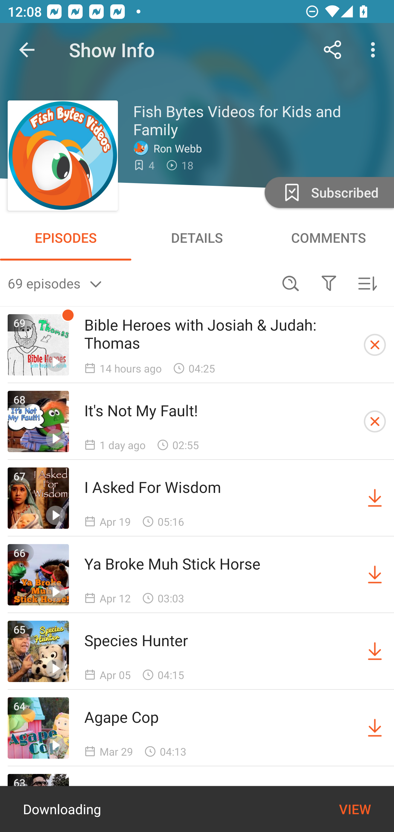 This screenshot has width=394, height=832. What do you see at coordinates (328, 238) in the screenshot?
I see `COMMENTS` at bounding box center [328, 238].